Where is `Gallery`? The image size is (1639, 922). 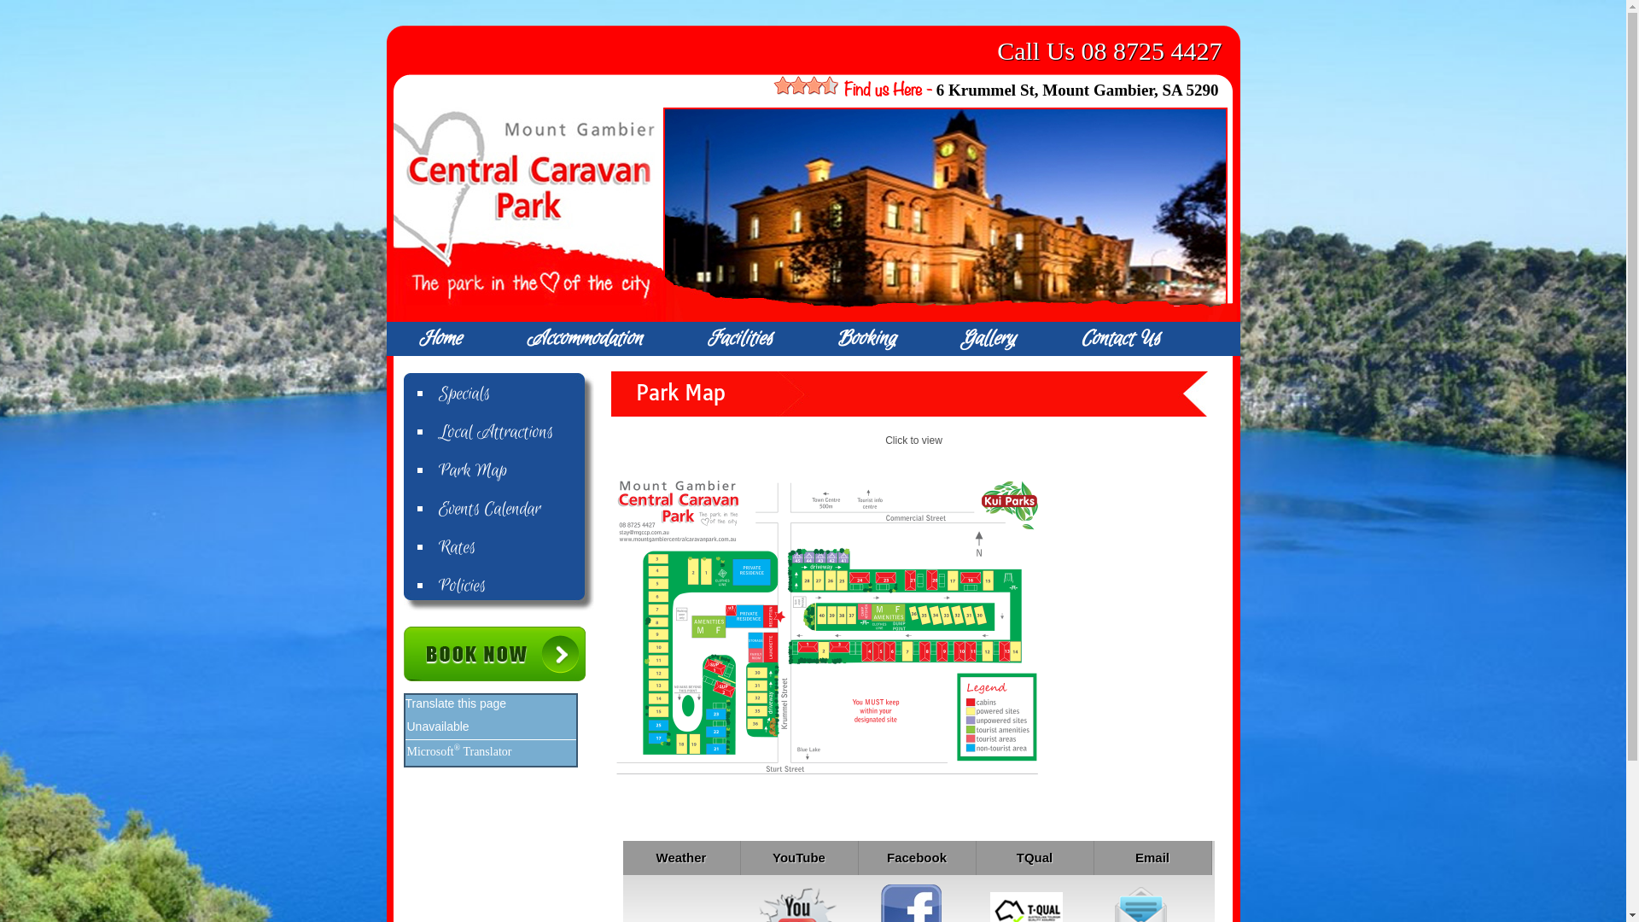
Gallery is located at coordinates (989, 339).